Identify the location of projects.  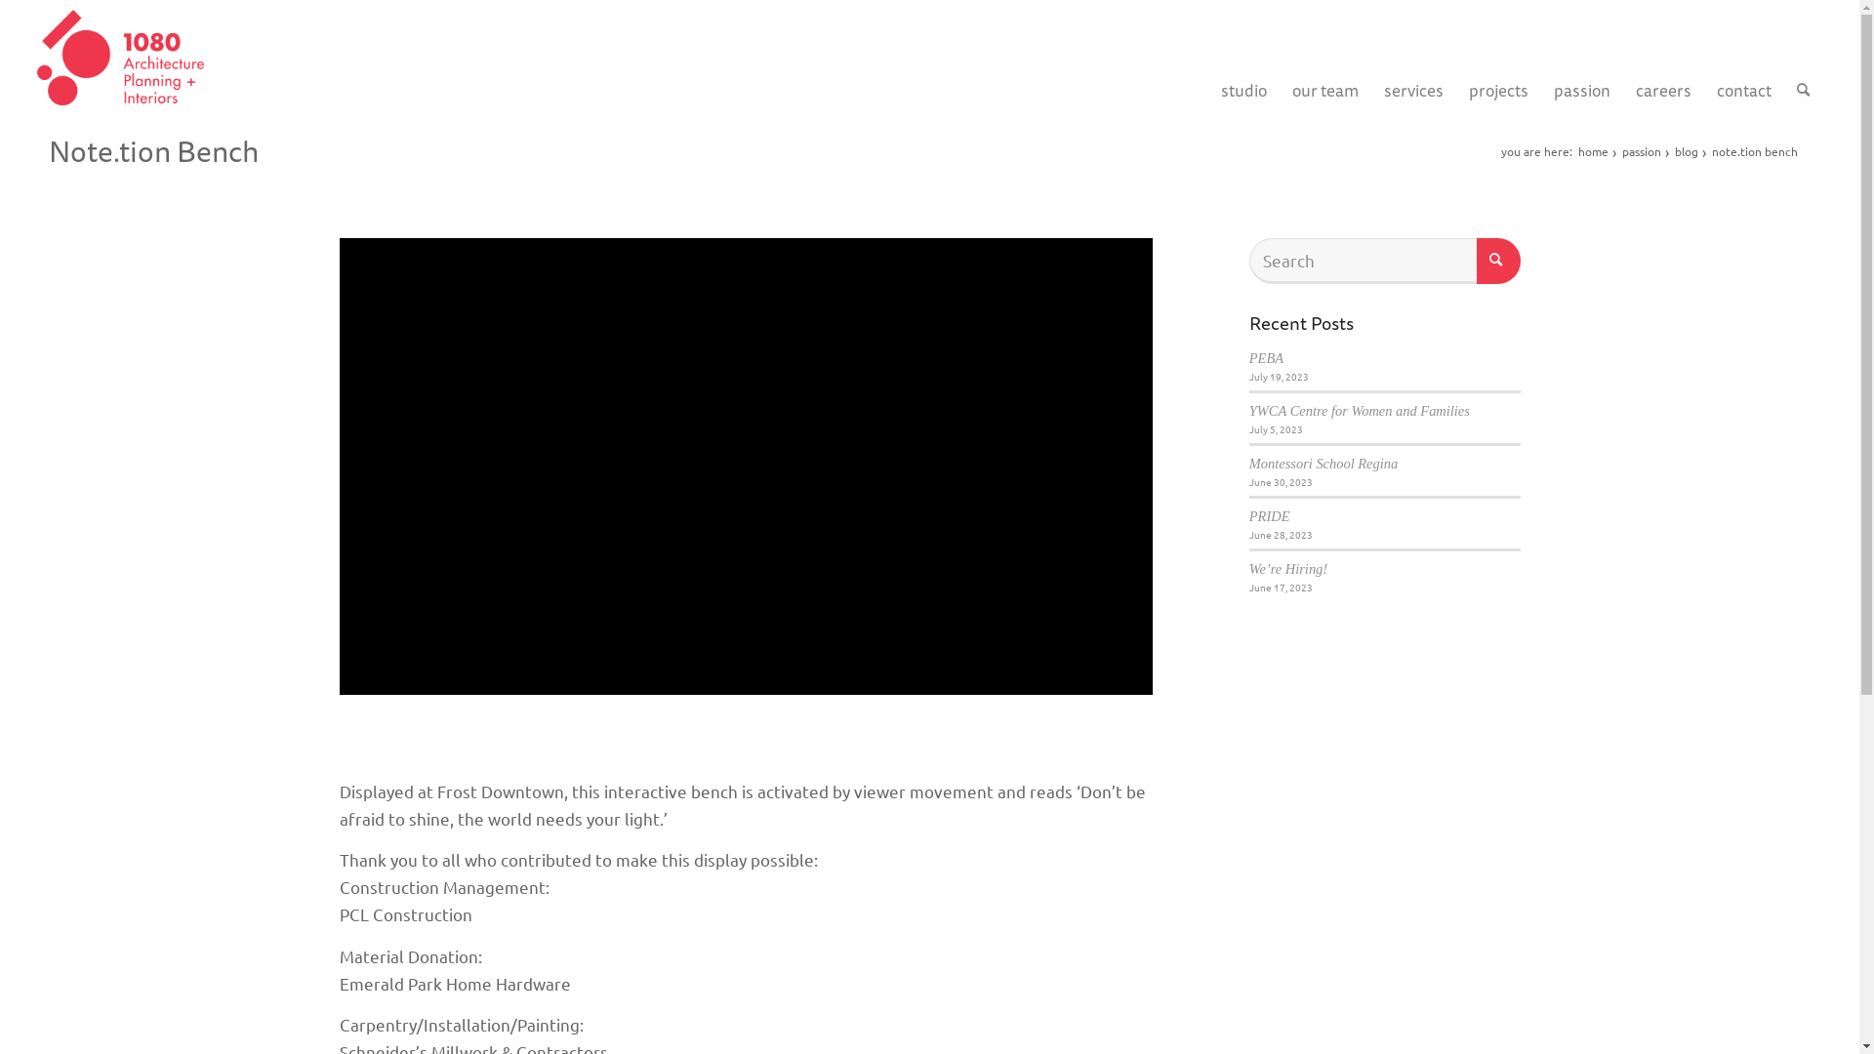
(1499, 58).